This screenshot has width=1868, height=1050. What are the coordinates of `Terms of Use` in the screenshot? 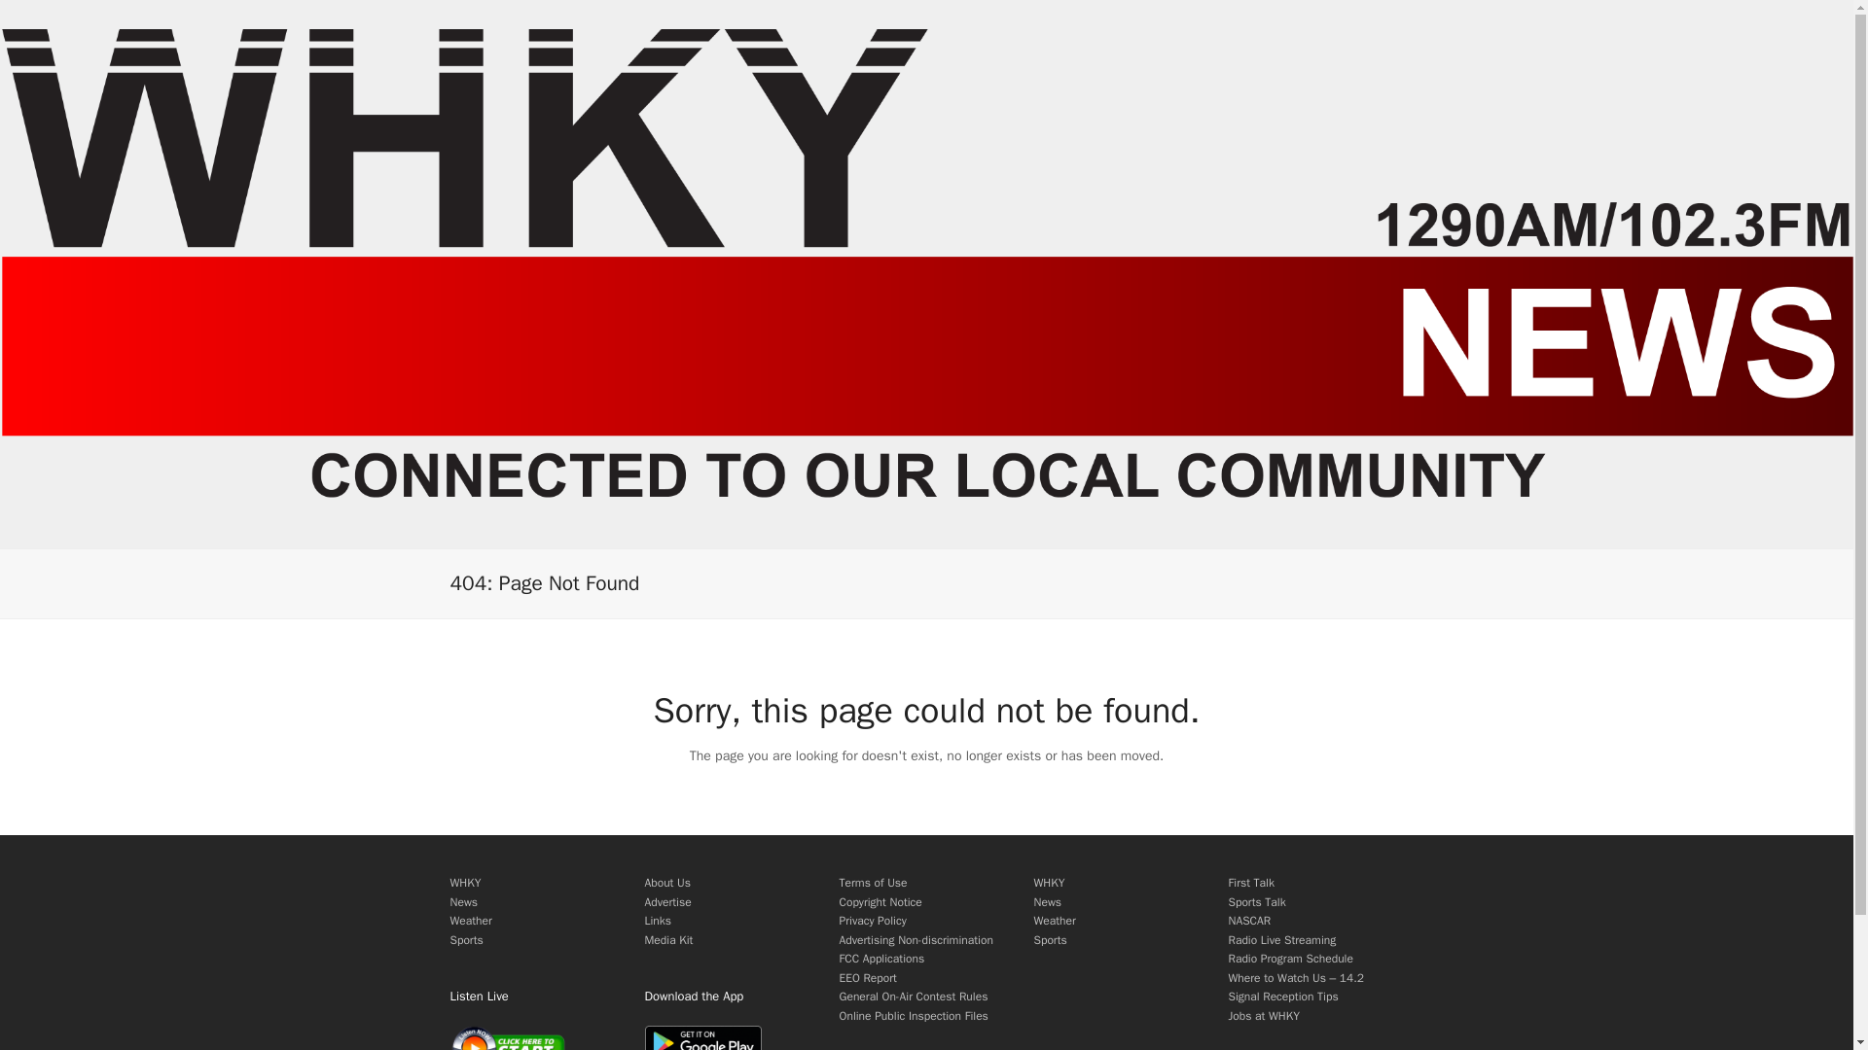 It's located at (872, 882).